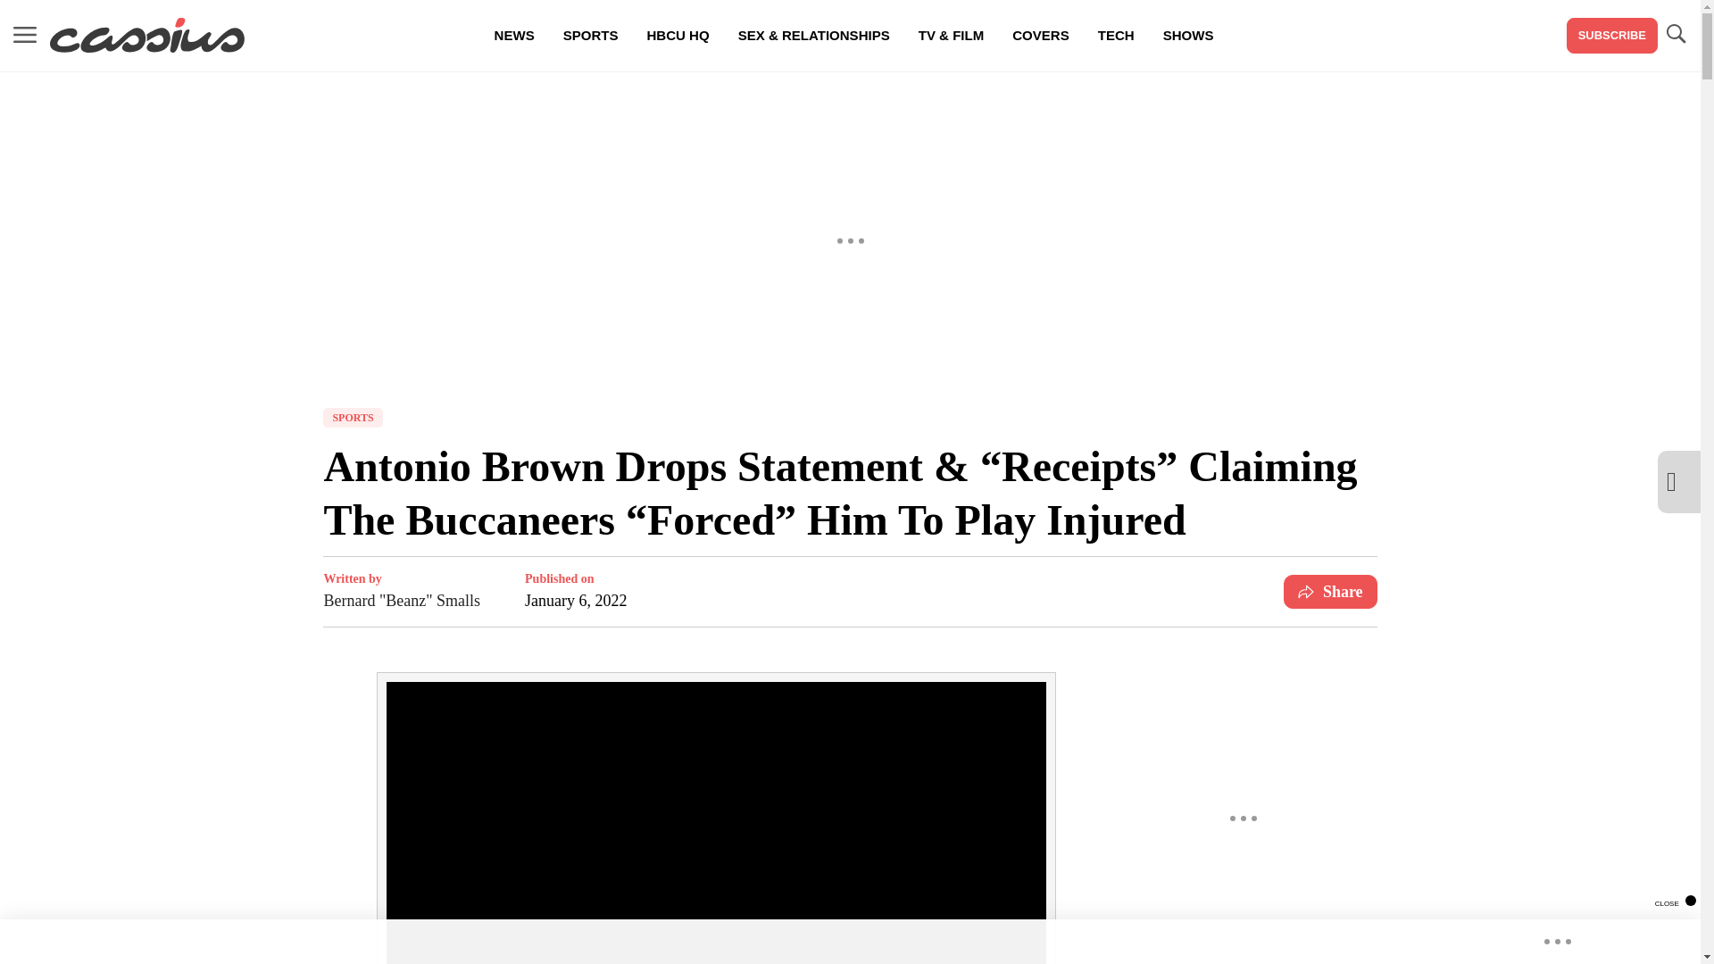  Describe the element at coordinates (678, 36) in the screenshot. I see `HBCU HQ` at that location.